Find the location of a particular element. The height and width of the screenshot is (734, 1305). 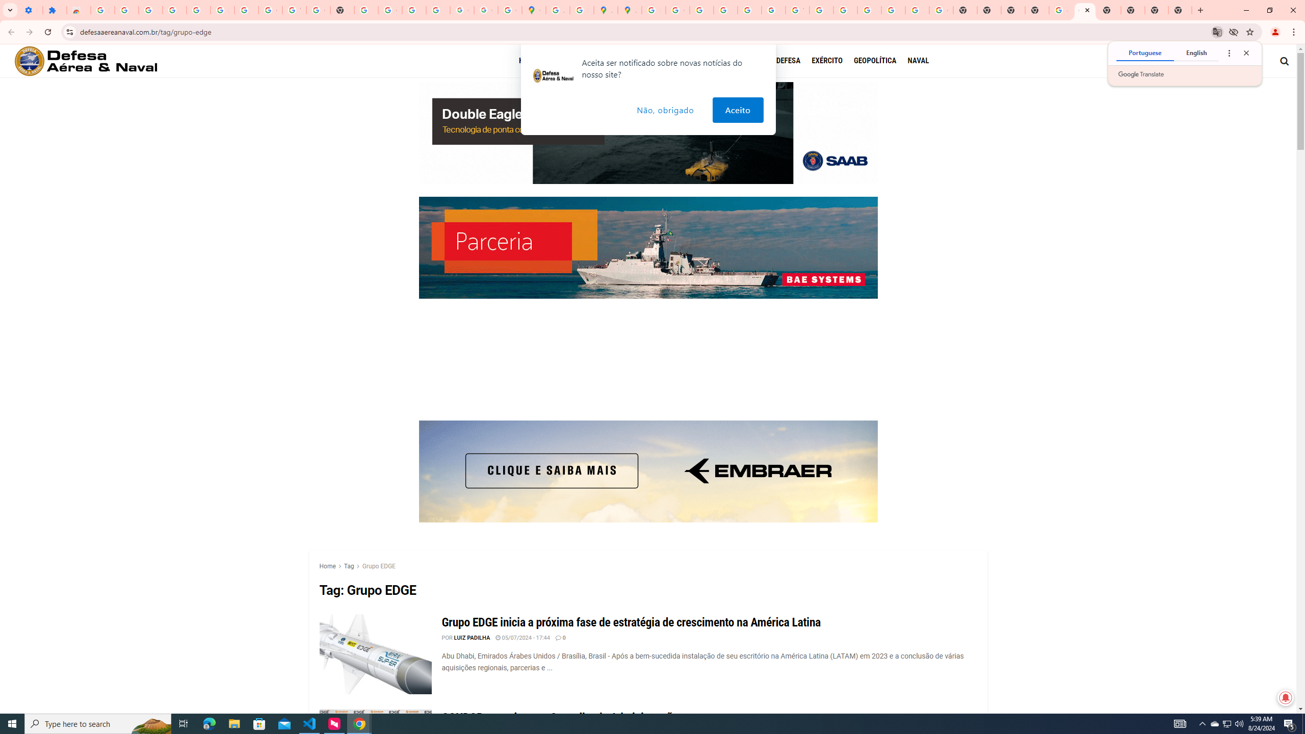

Google Images is located at coordinates (942, 10).